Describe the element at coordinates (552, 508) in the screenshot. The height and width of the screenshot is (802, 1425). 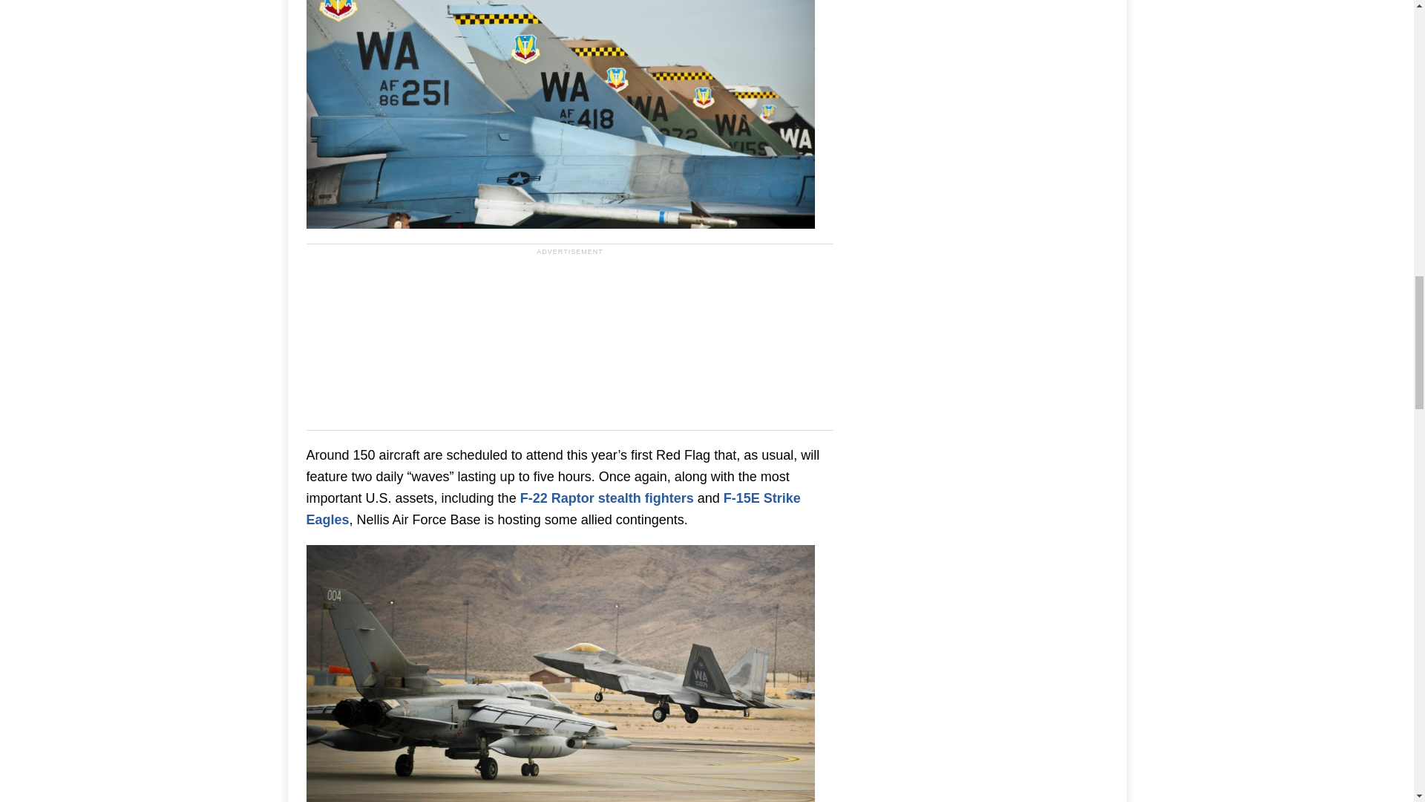
I see `F-15E Strike Eagles` at that location.